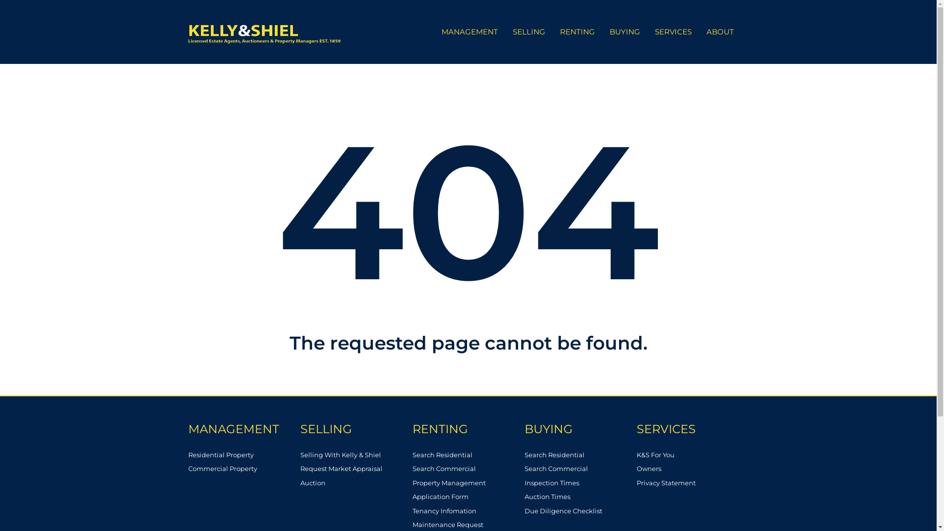 This screenshot has width=944, height=531. What do you see at coordinates (468, 483) in the screenshot?
I see `Property Management` at bounding box center [468, 483].